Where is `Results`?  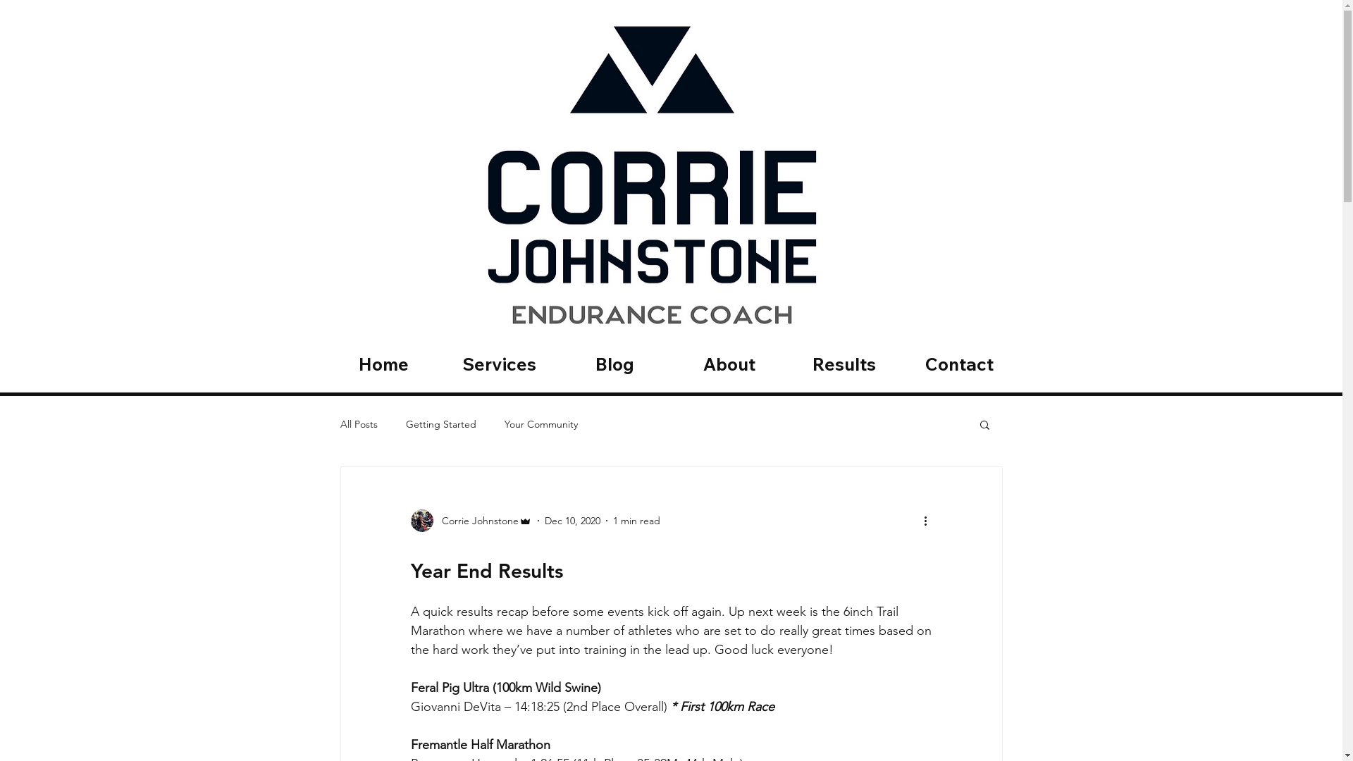 Results is located at coordinates (844, 364).